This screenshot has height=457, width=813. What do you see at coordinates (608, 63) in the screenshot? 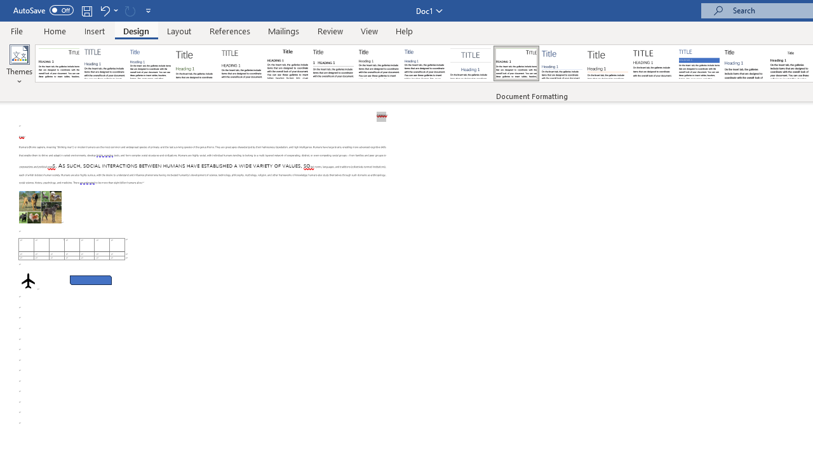
I see `Lines (Stylish)` at bounding box center [608, 63].